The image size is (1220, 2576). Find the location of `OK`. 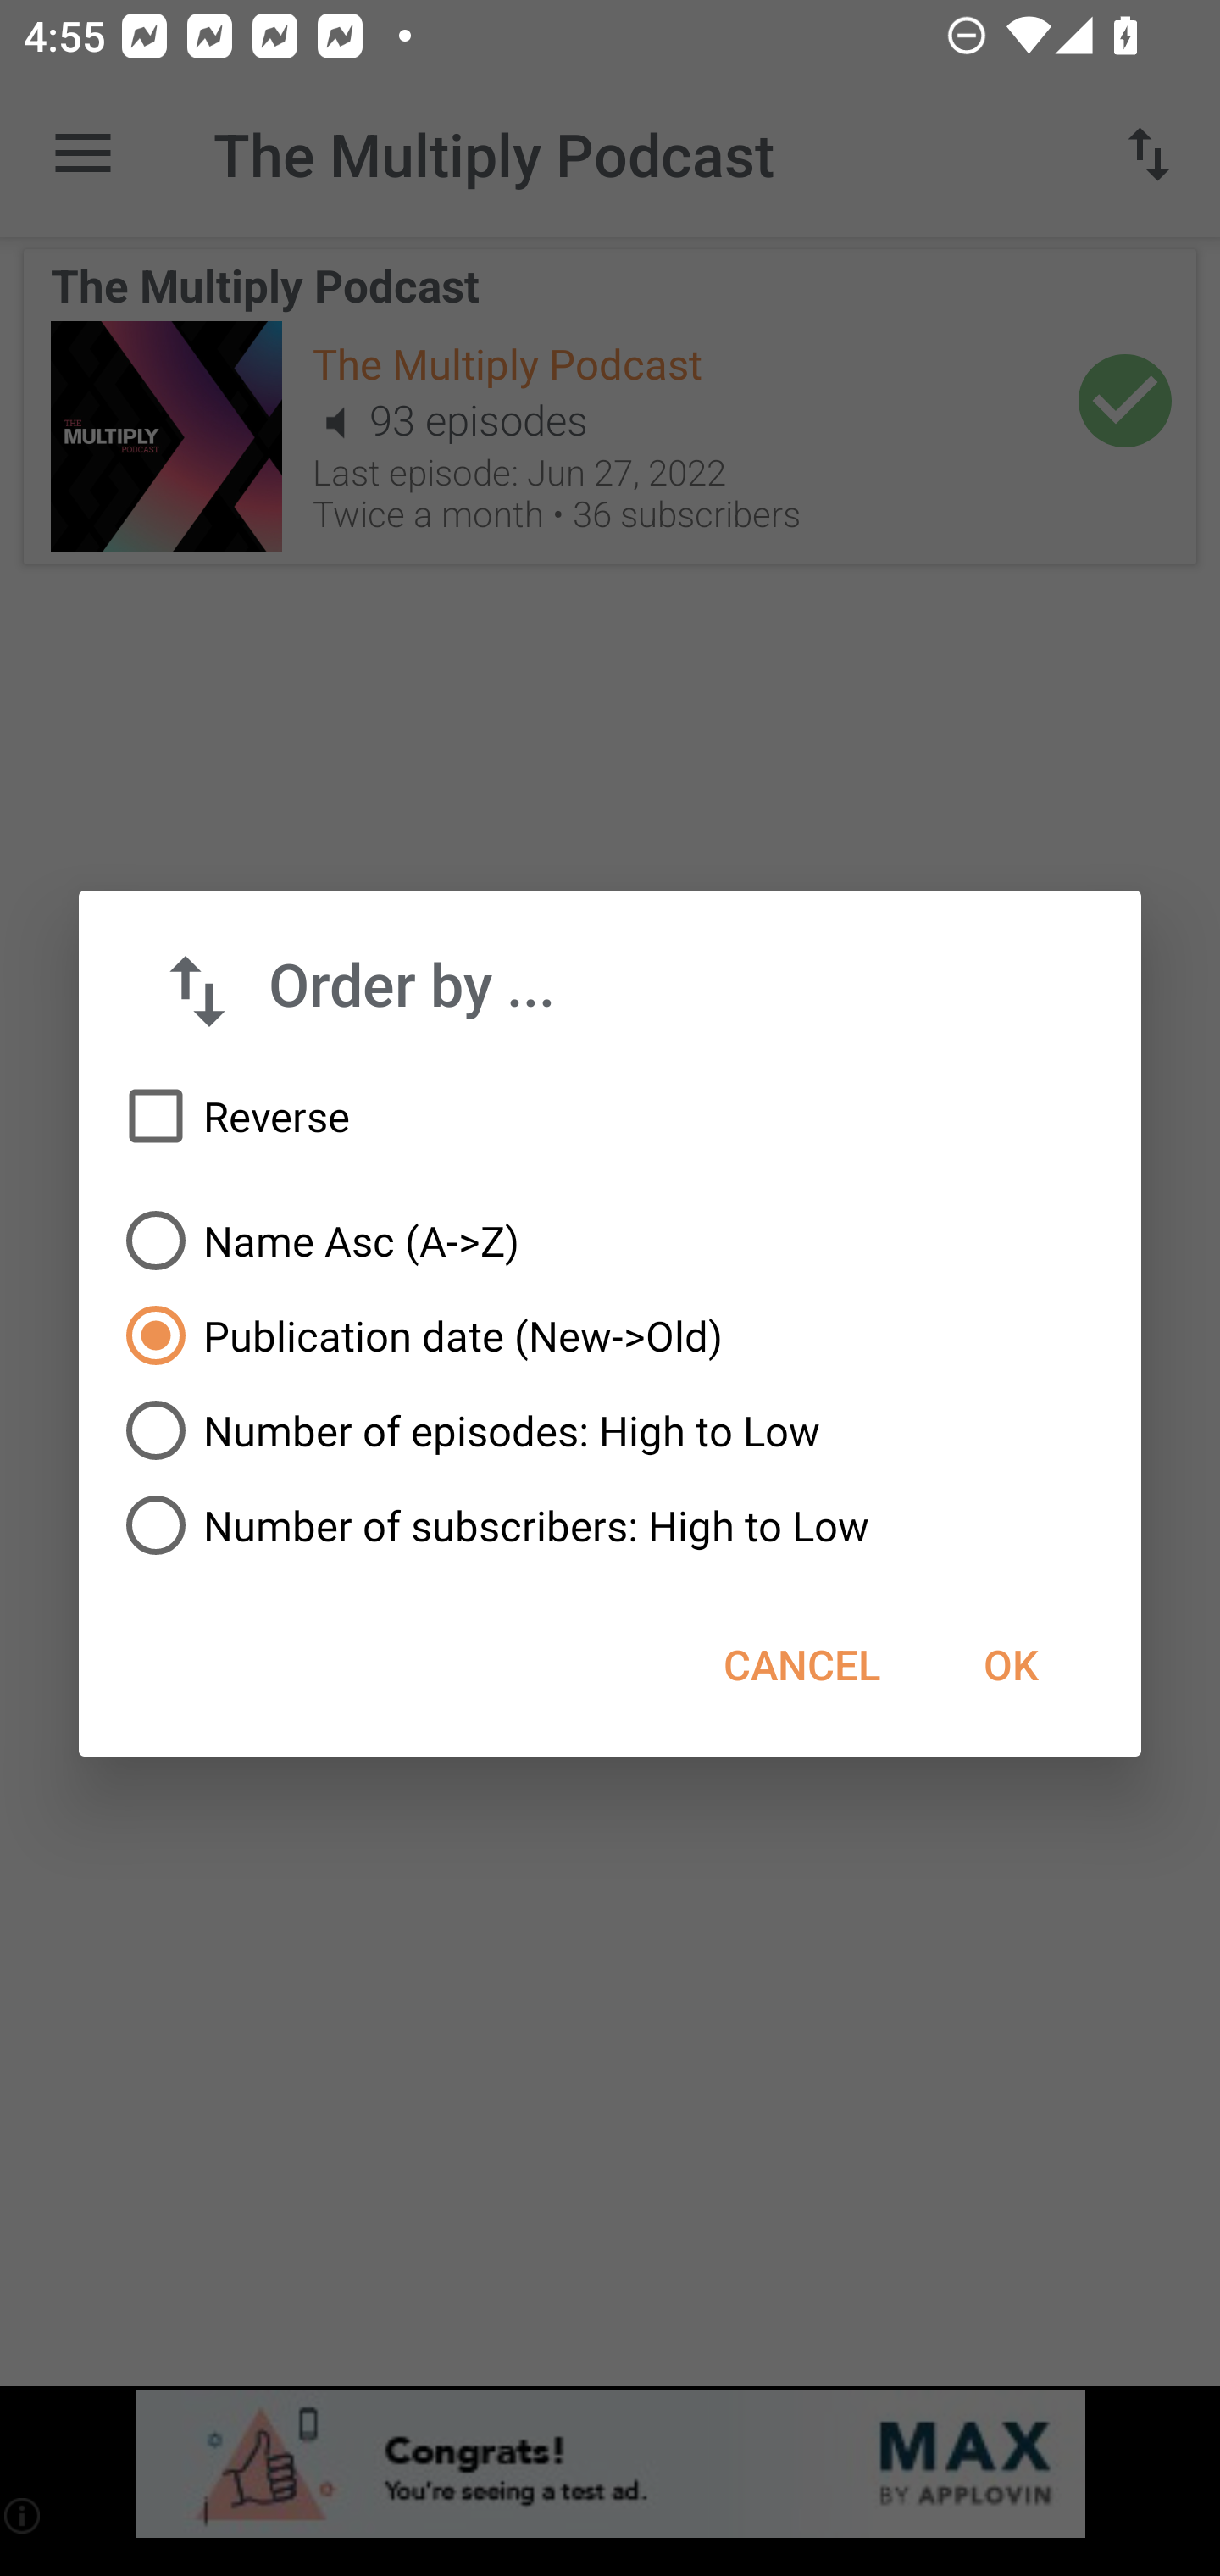

OK is located at coordinates (1010, 1664).